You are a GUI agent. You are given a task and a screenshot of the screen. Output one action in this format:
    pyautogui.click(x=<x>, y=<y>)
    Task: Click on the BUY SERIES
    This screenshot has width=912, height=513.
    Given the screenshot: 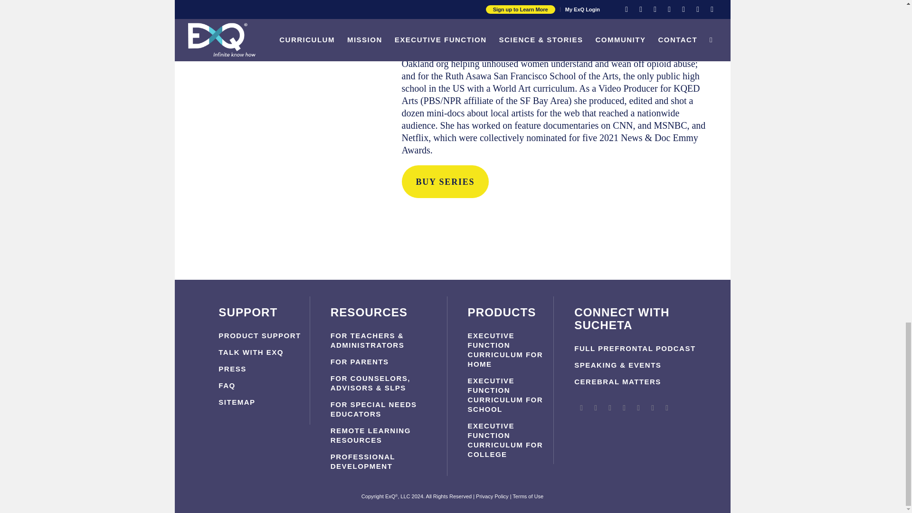 What is the action you would take?
    pyautogui.click(x=446, y=181)
    